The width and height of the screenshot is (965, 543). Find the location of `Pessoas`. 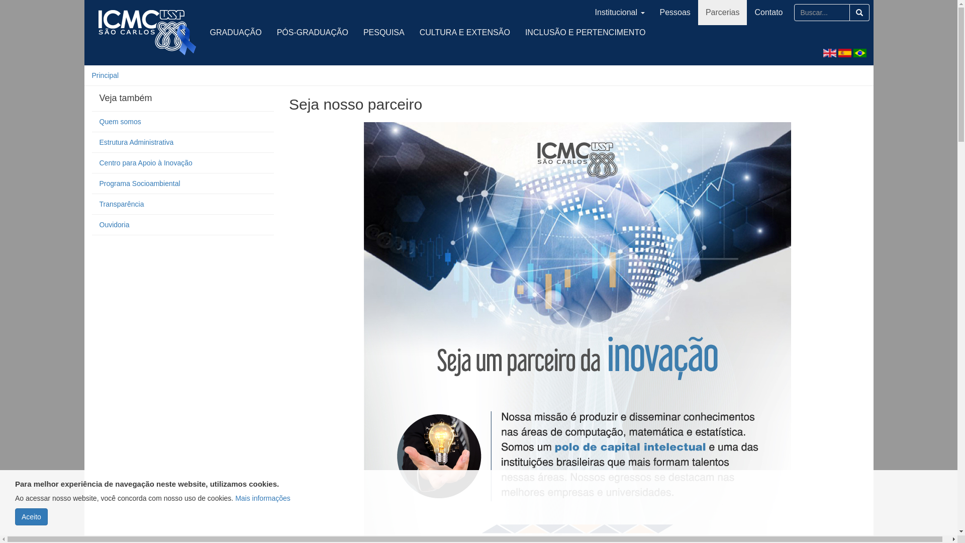

Pessoas is located at coordinates (675, 13).